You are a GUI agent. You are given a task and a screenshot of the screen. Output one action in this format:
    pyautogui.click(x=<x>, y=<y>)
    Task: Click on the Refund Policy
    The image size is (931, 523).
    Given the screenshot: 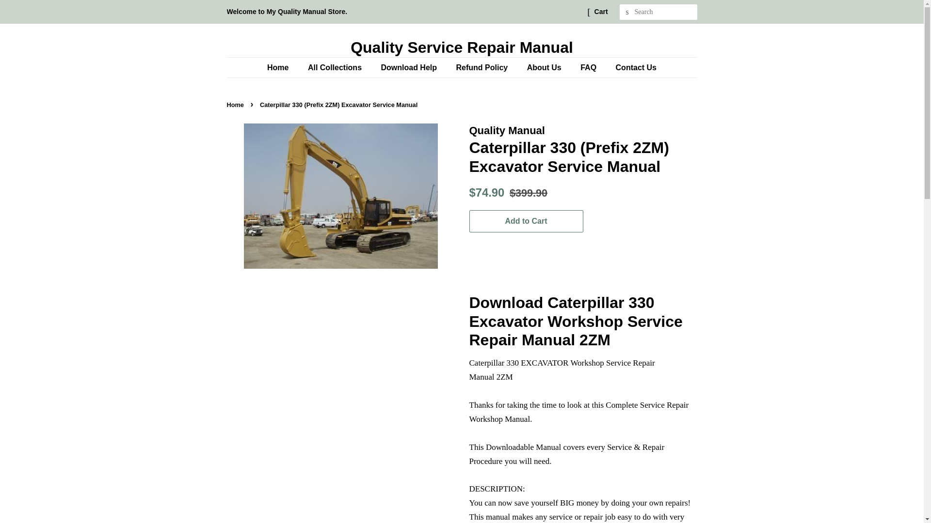 What is the action you would take?
    pyautogui.click(x=483, y=67)
    